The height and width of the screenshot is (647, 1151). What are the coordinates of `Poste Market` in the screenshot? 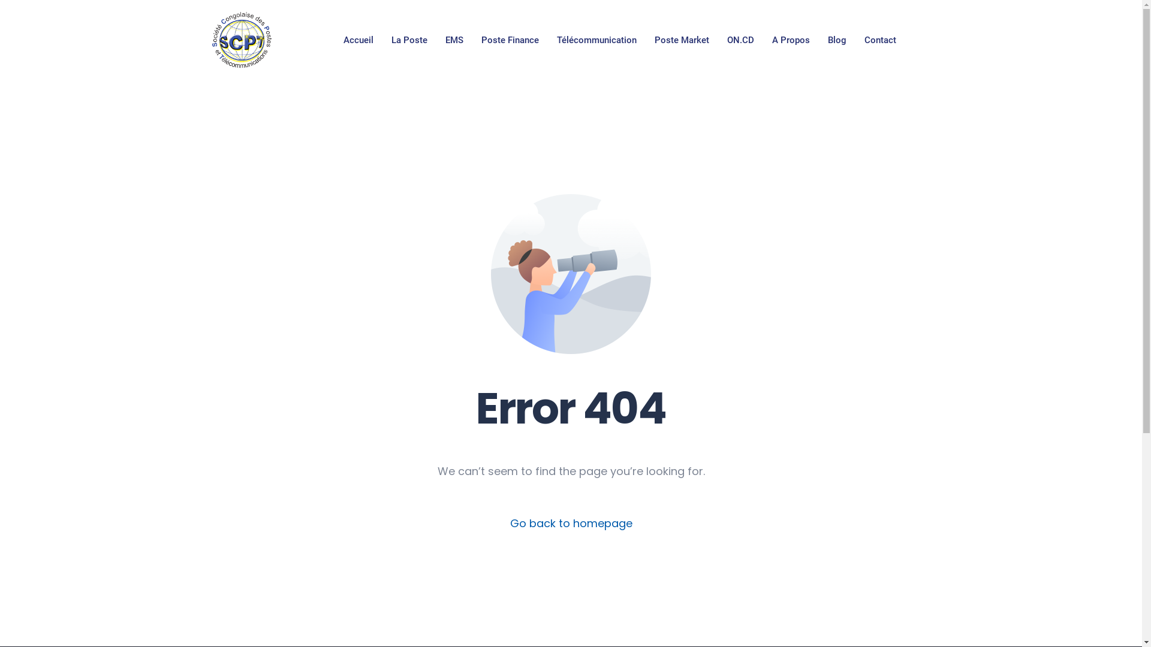 It's located at (682, 40).